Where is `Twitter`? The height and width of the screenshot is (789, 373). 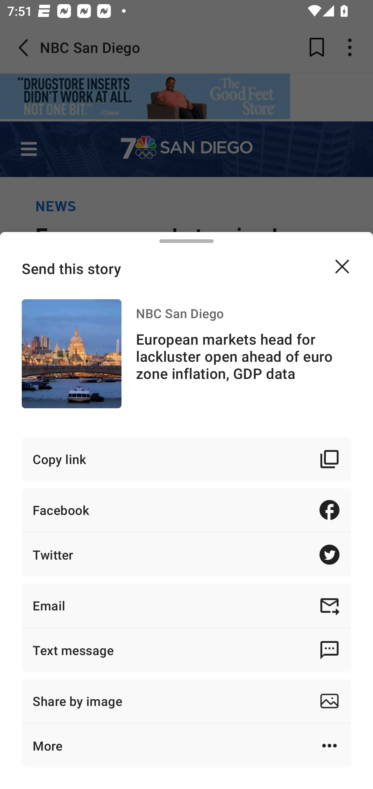 Twitter is located at coordinates (187, 555).